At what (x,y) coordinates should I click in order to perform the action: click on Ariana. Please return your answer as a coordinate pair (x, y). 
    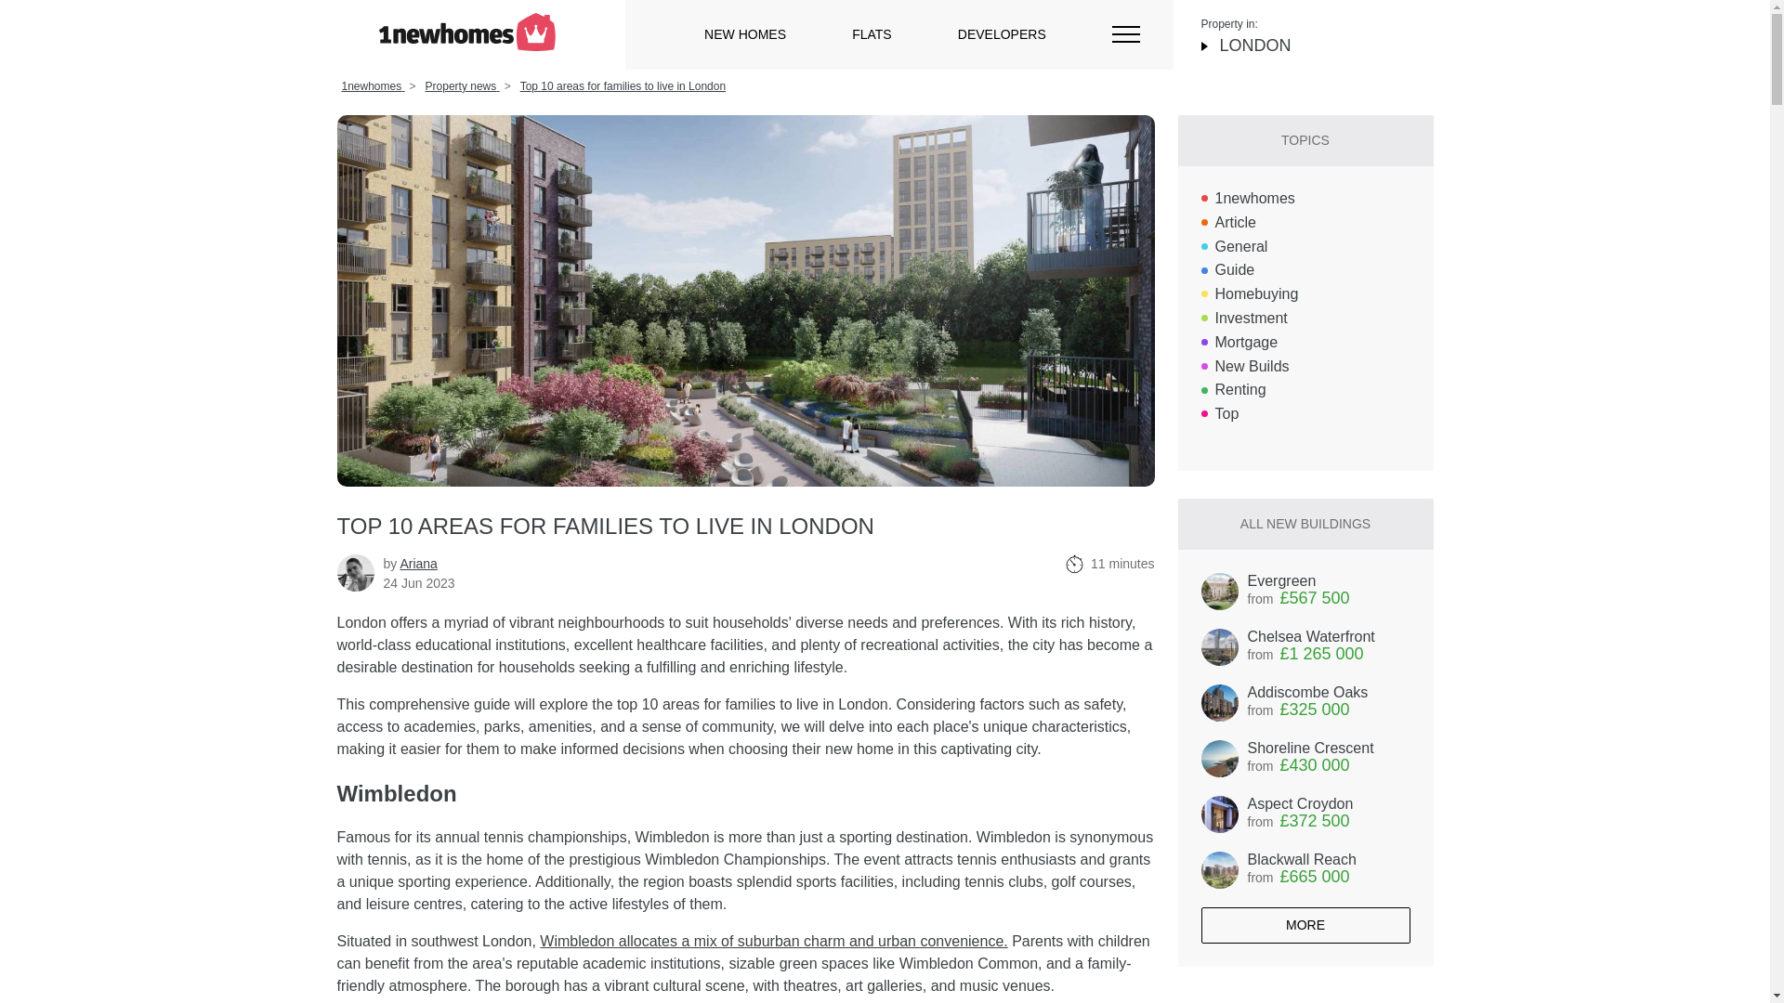
    Looking at the image, I should click on (1305, 270).